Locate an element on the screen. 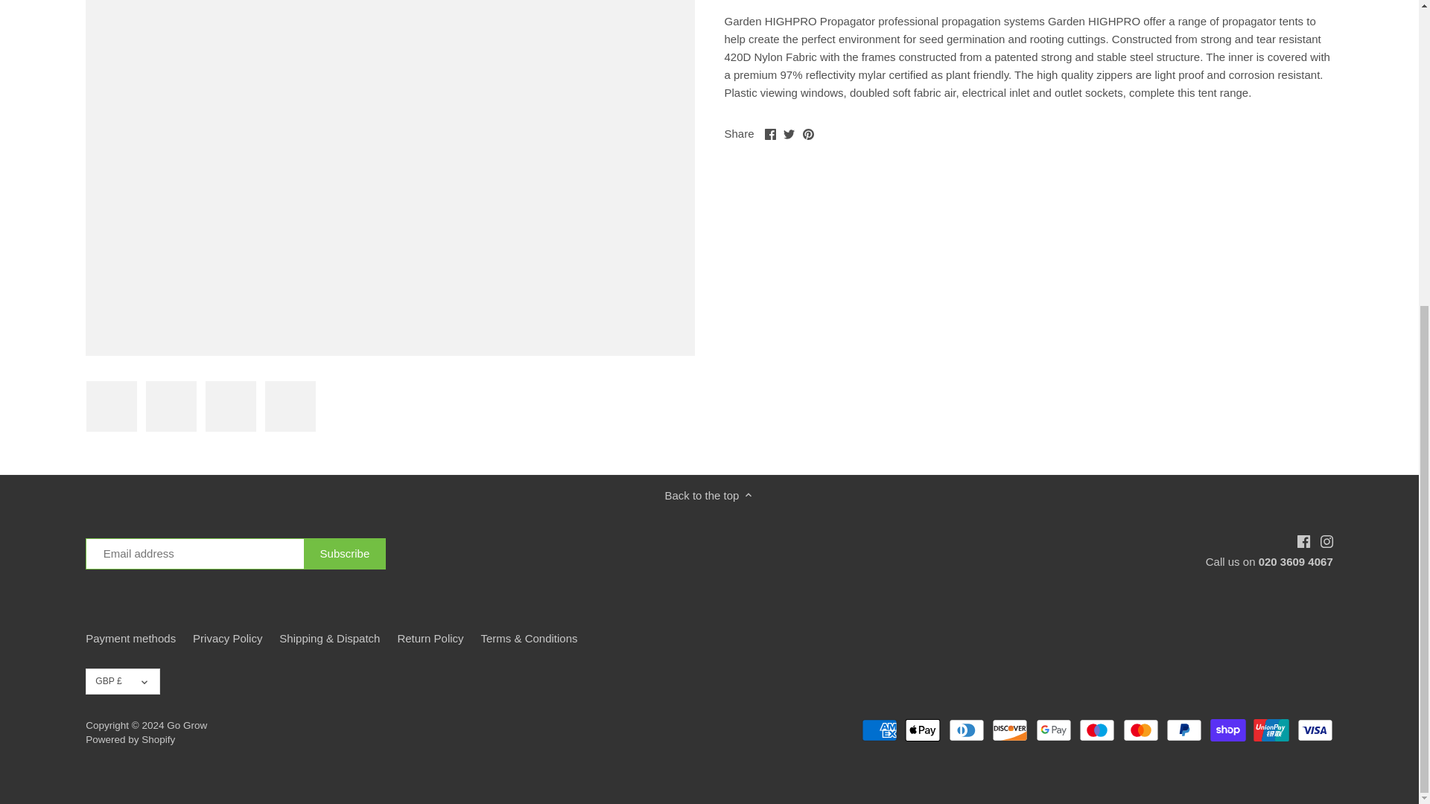  American Express is located at coordinates (880, 730).